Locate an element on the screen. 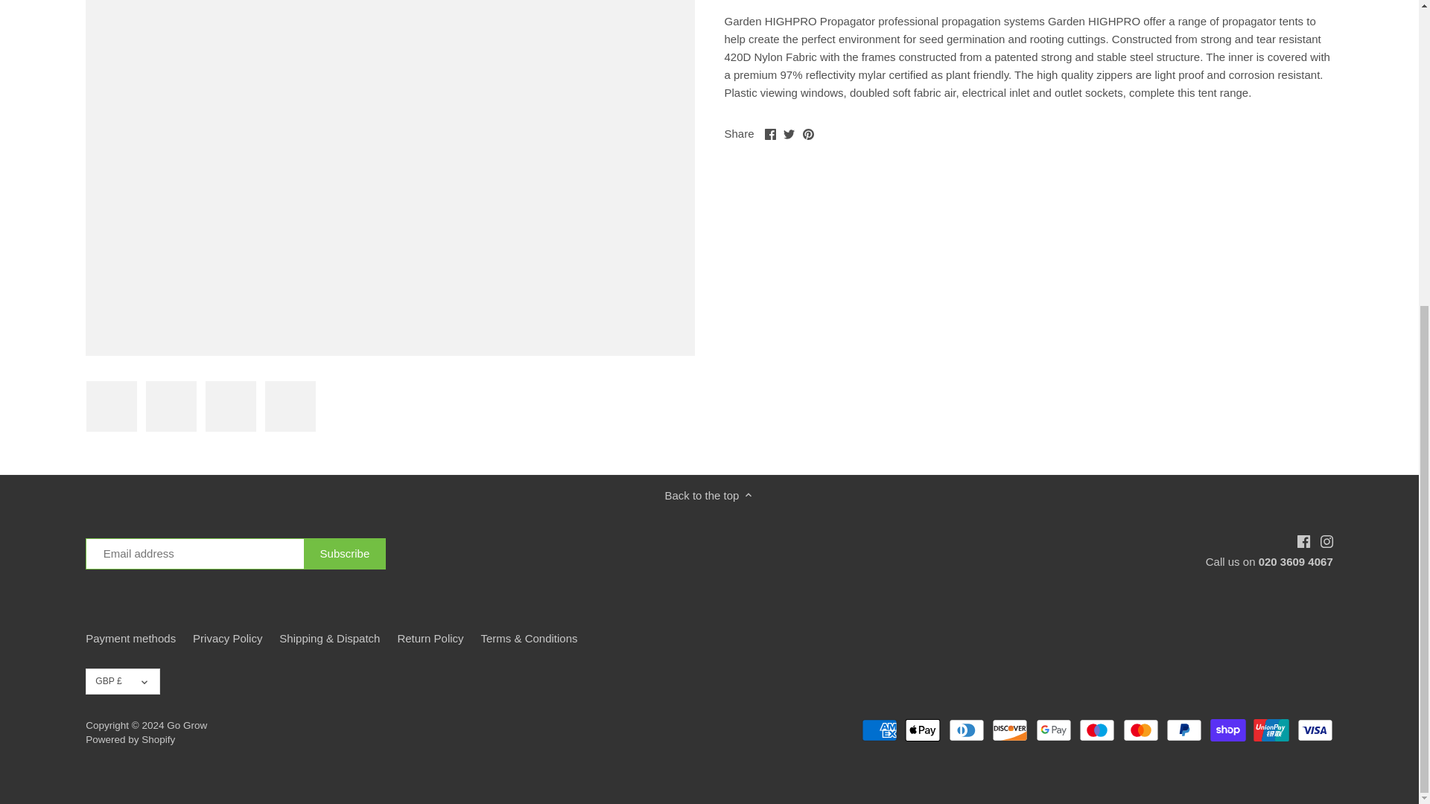  American Express is located at coordinates (880, 730).